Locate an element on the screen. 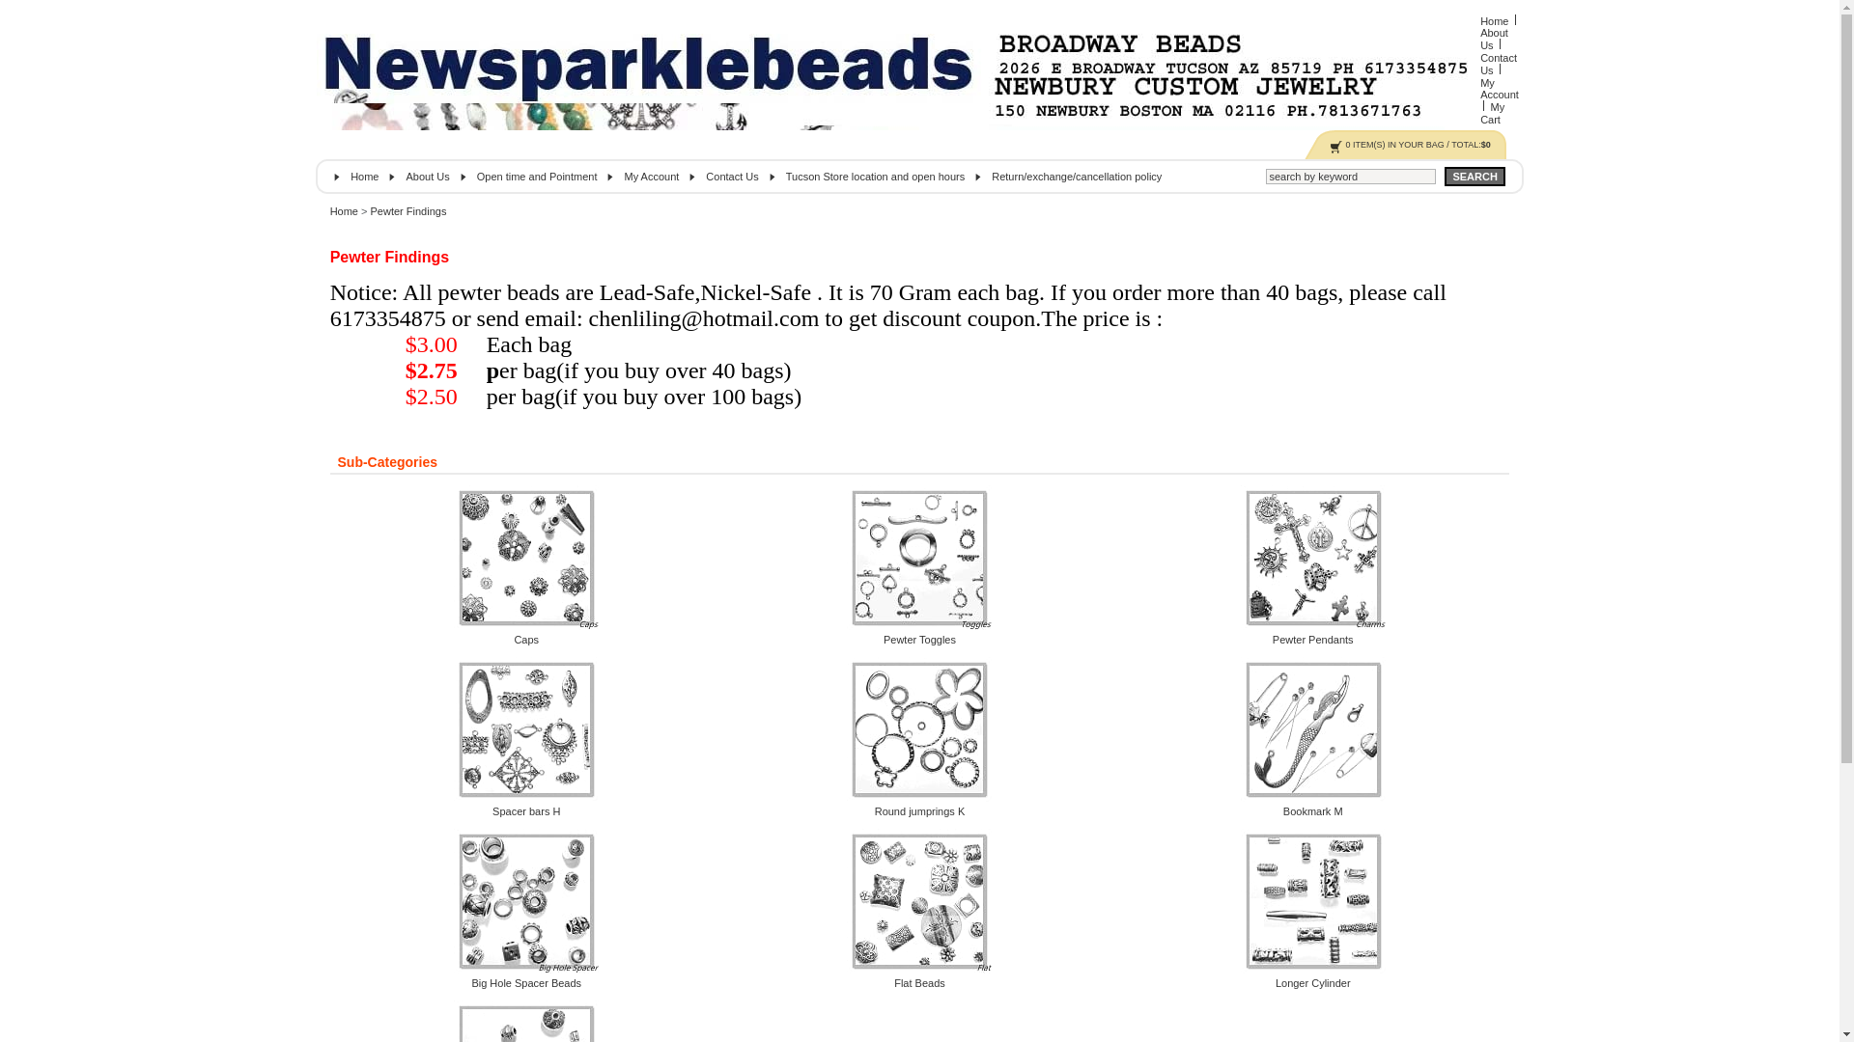  Round jumprings K is located at coordinates (920, 811).